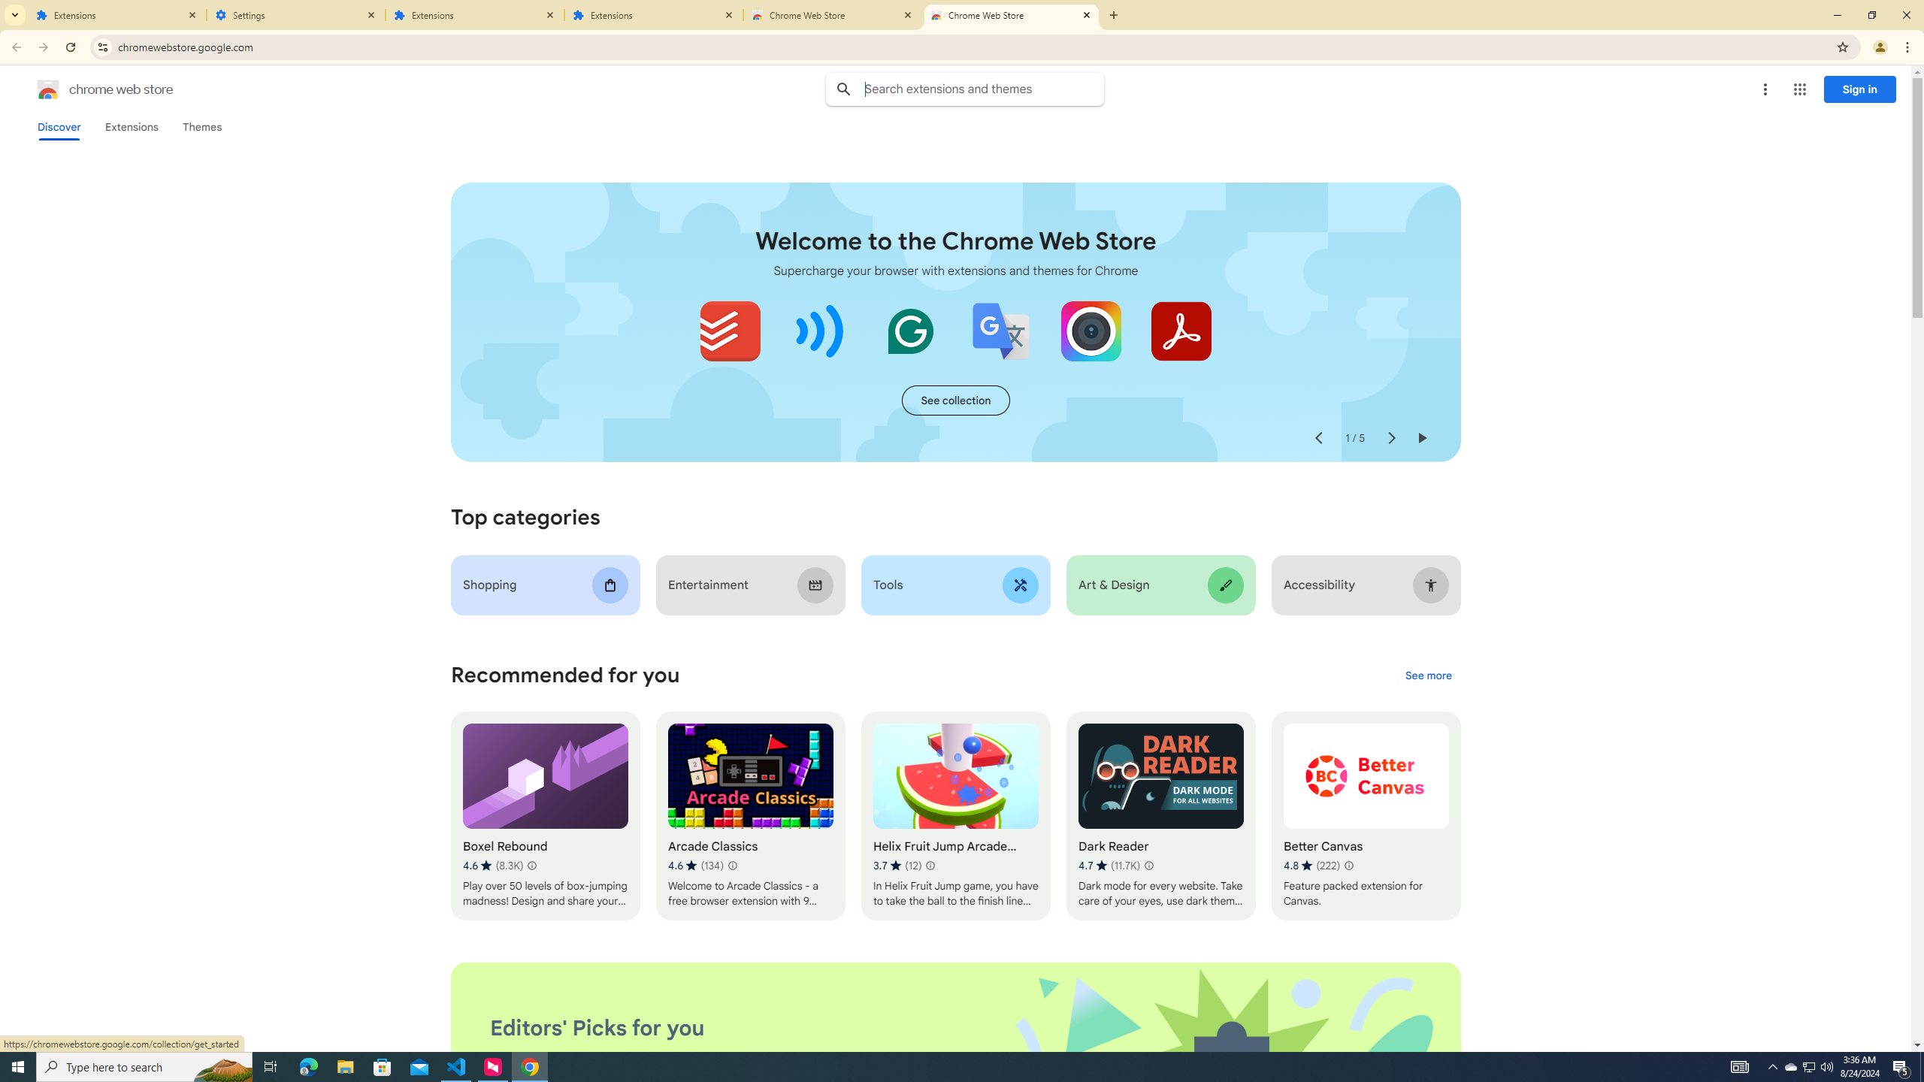 This screenshot has height=1082, width=1924. Describe the element at coordinates (59, 127) in the screenshot. I see `Discover` at that location.